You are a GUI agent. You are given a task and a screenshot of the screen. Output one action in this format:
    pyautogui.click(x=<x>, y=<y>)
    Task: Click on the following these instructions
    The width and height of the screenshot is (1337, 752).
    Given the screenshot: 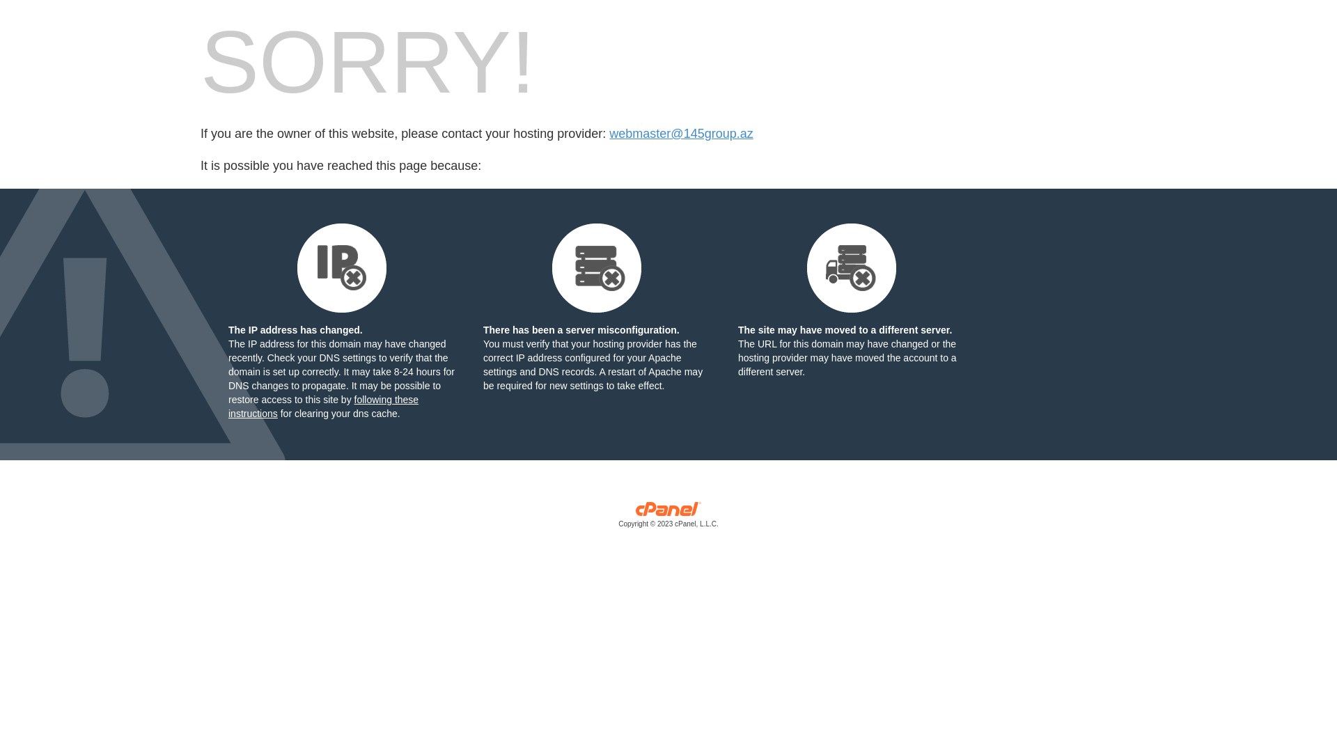 What is the action you would take?
    pyautogui.click(x=323, y=407)
    